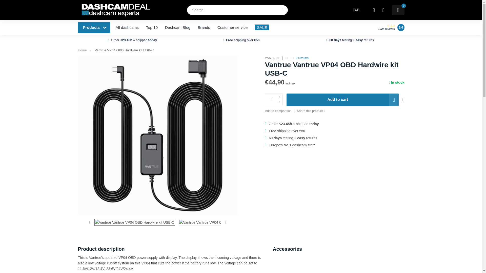 This screenshot has width=486, height=273. Describe the element at coordinates (178, 27) in the screenshot. I see `Dashcam Blog` at that location.